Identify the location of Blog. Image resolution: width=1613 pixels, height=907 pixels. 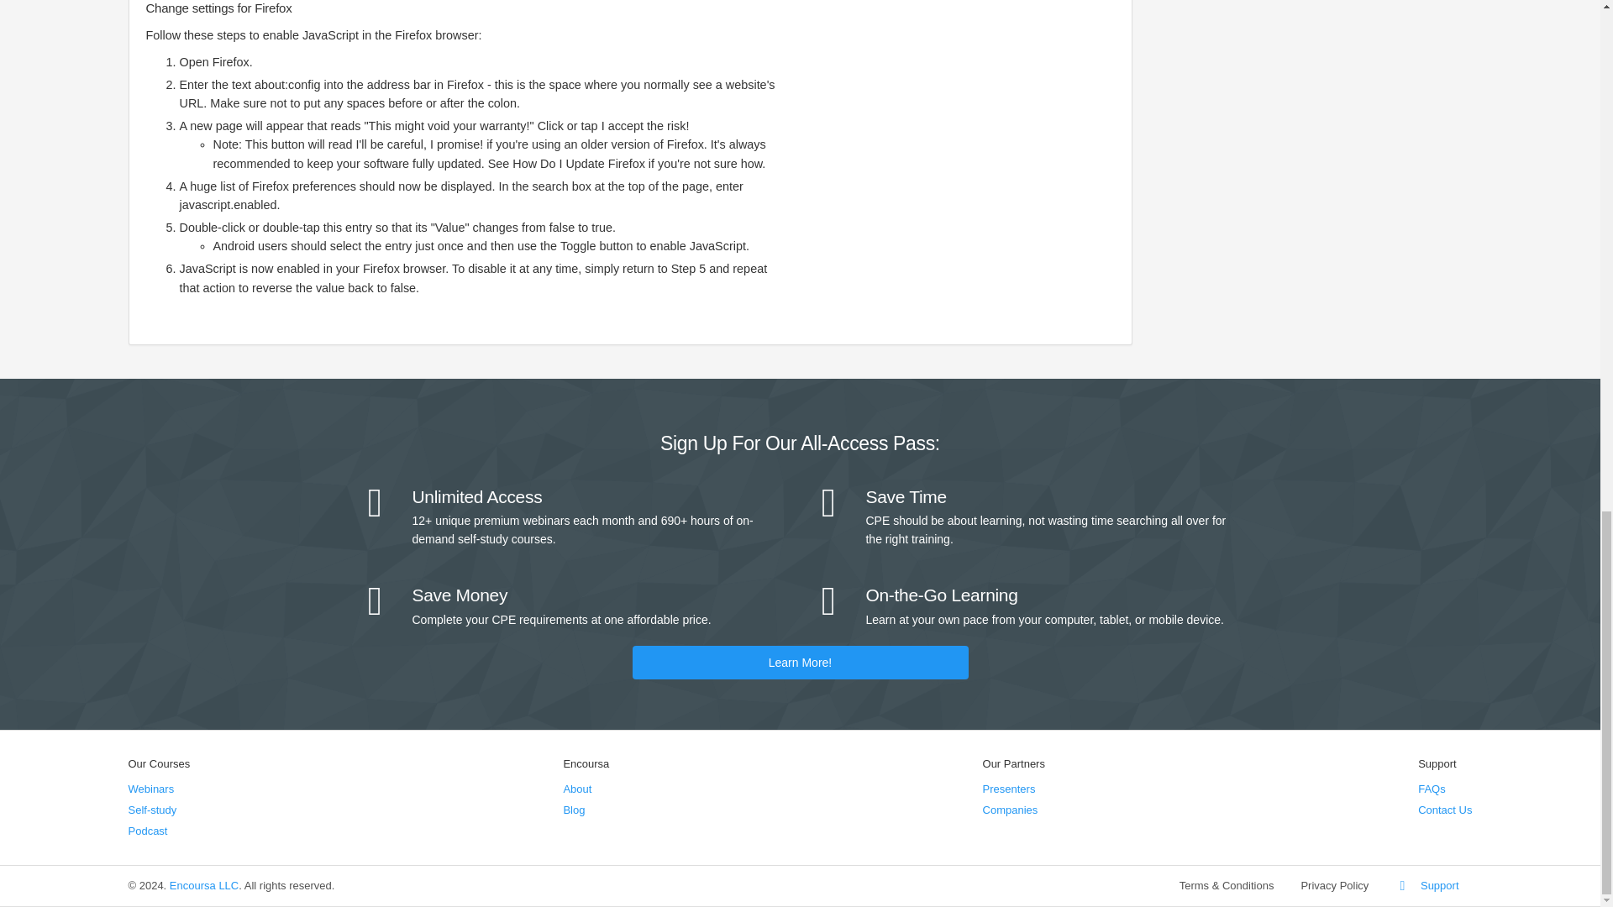
(573, 810).